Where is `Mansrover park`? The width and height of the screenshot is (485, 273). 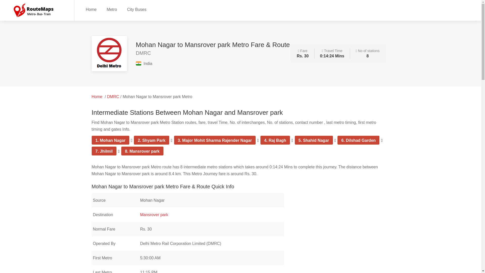
Mansrover park is located at coordinates (154, 215).